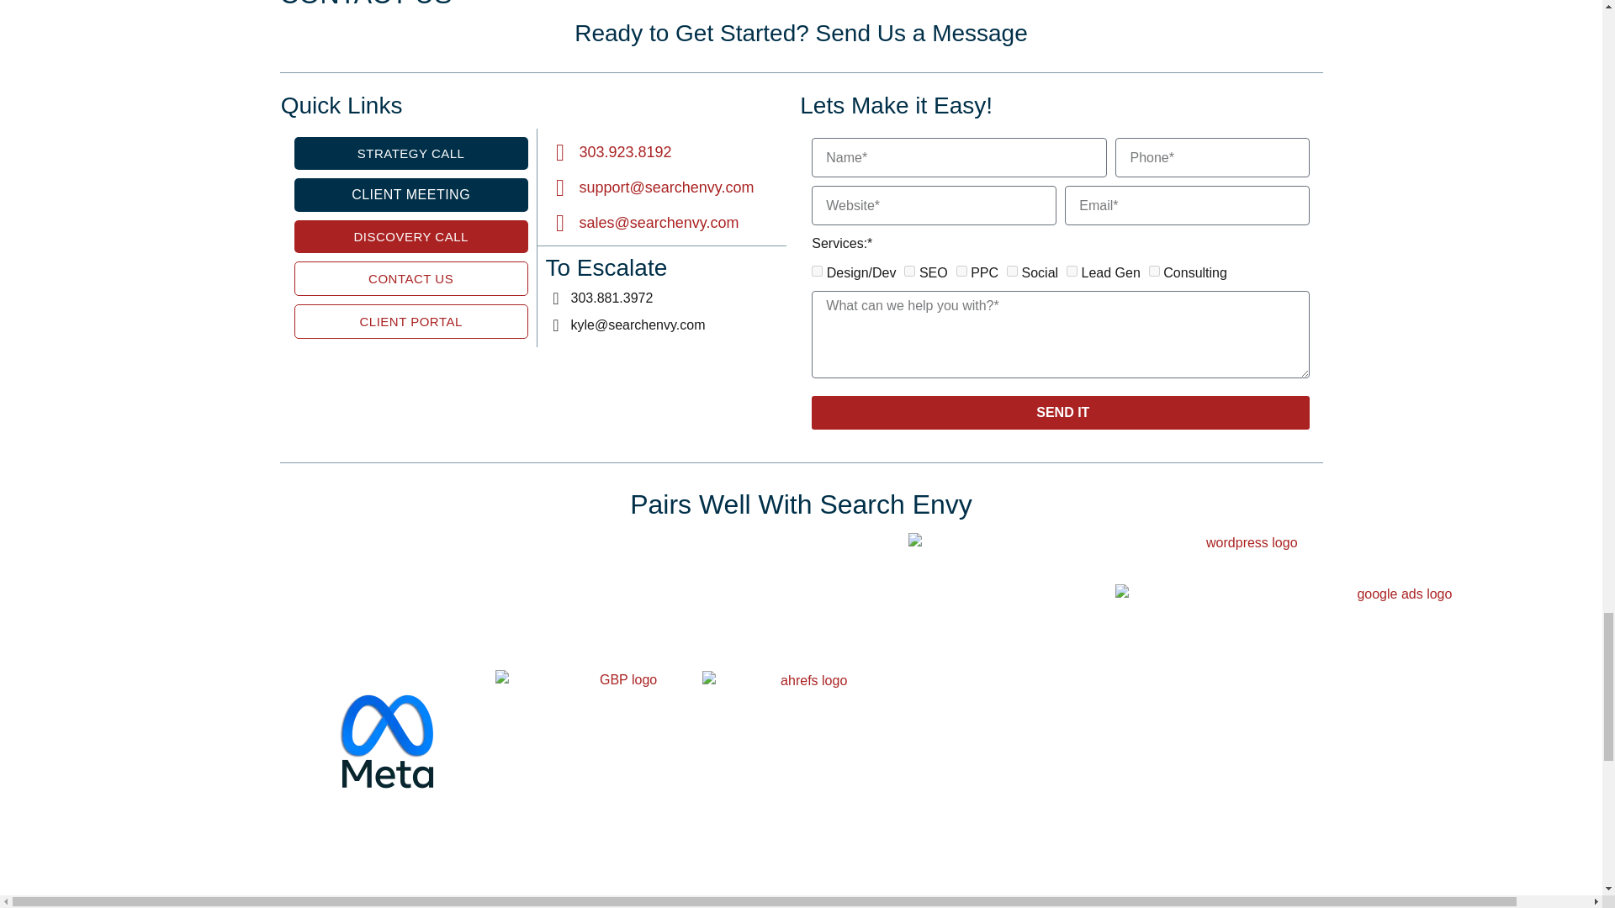 The width and height of the screenshot is (1615, 908). Describe the element at coordinates (1011, 271) in the screenshot. I see `Social` at that location.